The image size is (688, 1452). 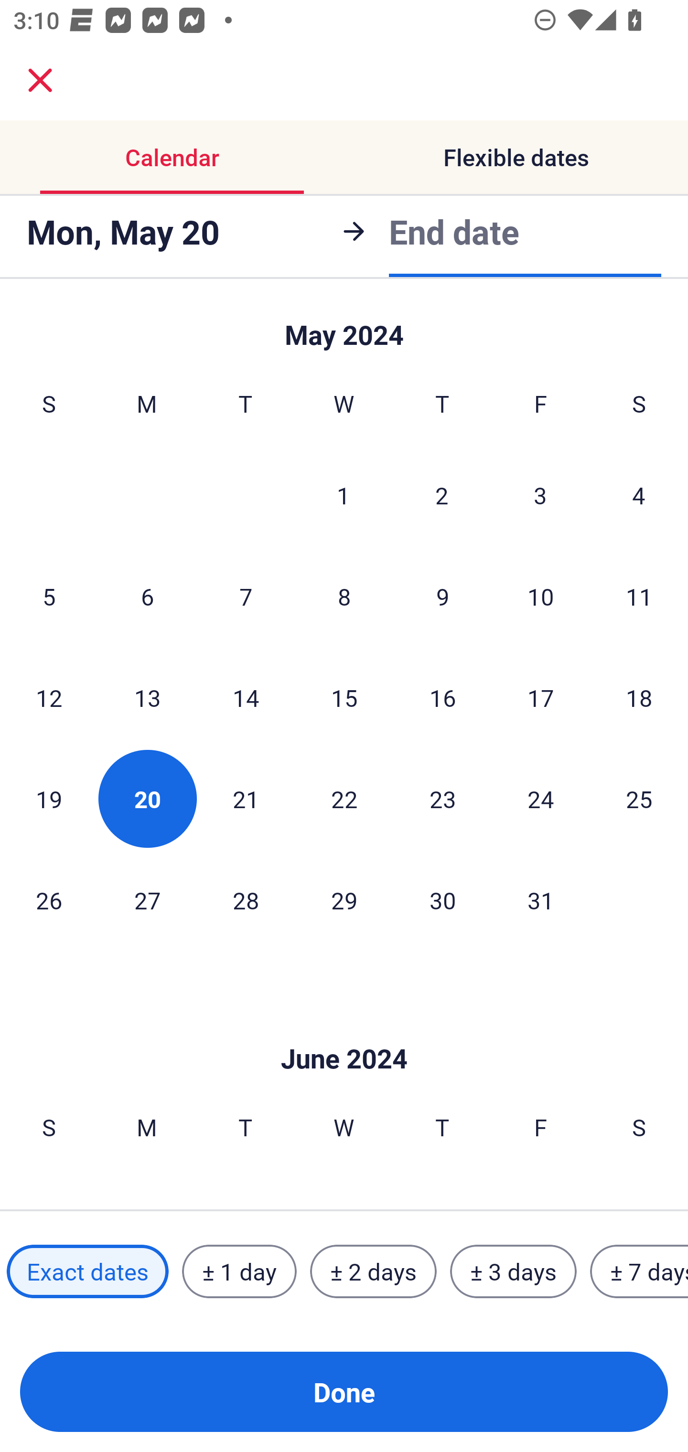 What do you see at coordinates (454, 229) in the screenshot?
I see `End date` at bounding box center [454, 229].